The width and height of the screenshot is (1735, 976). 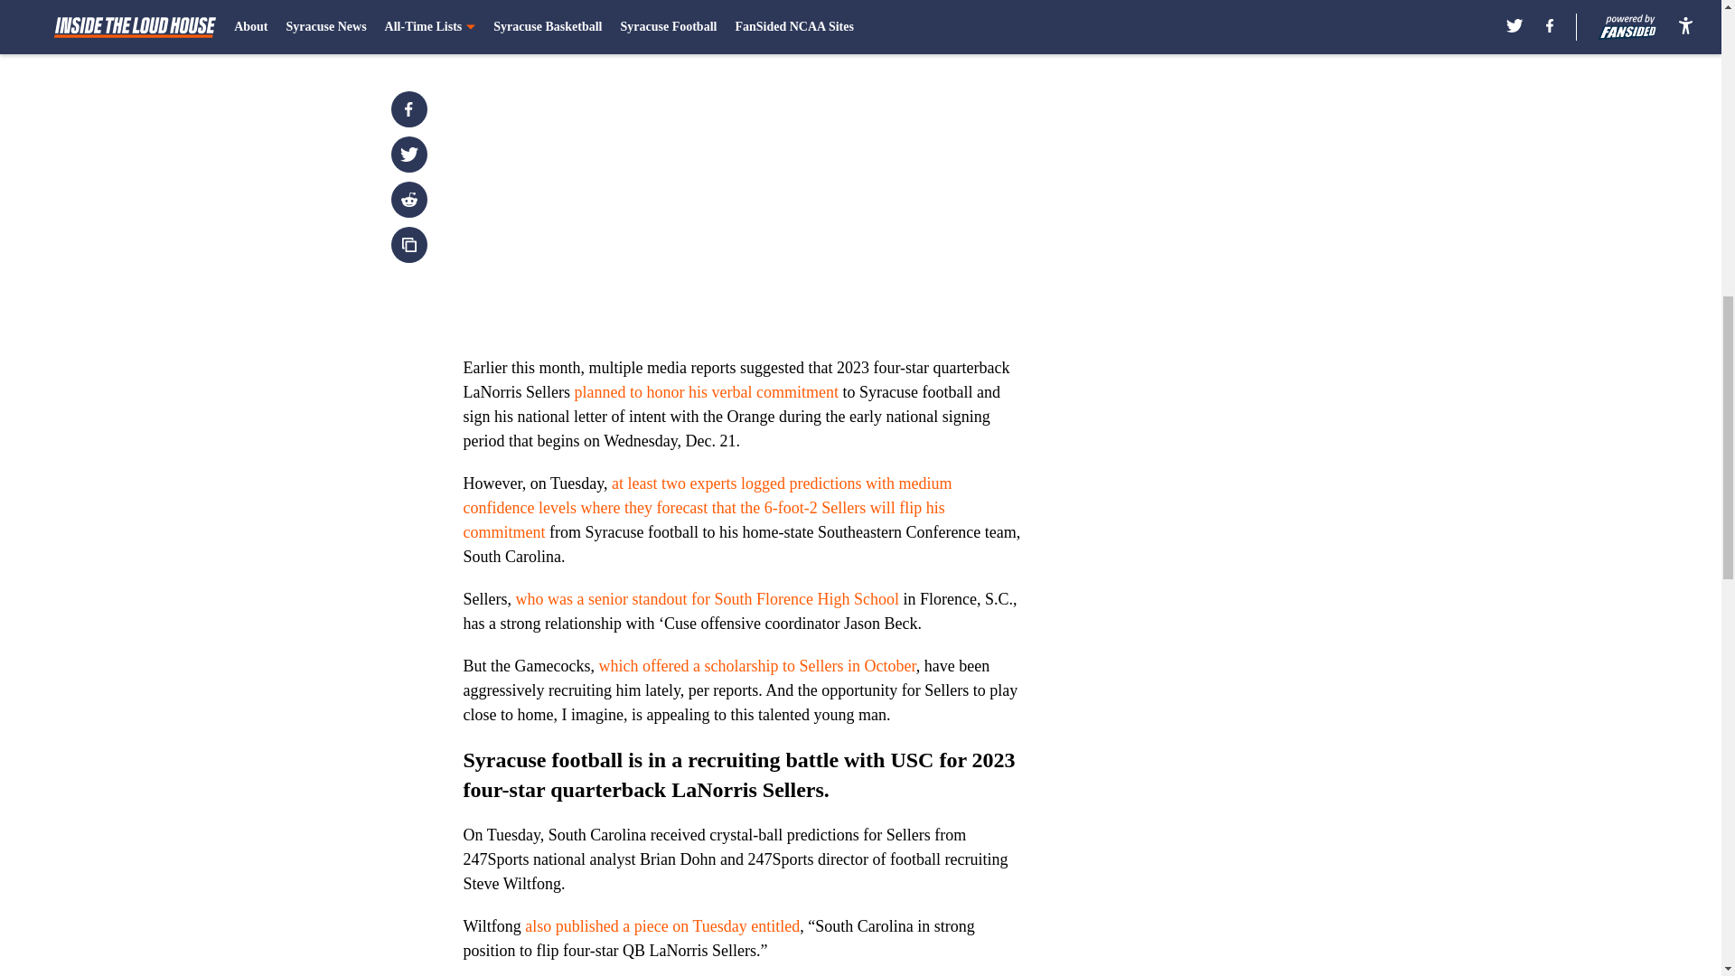 I want to click on planned to honor his verbal commitment, so click(x=706, y=392).